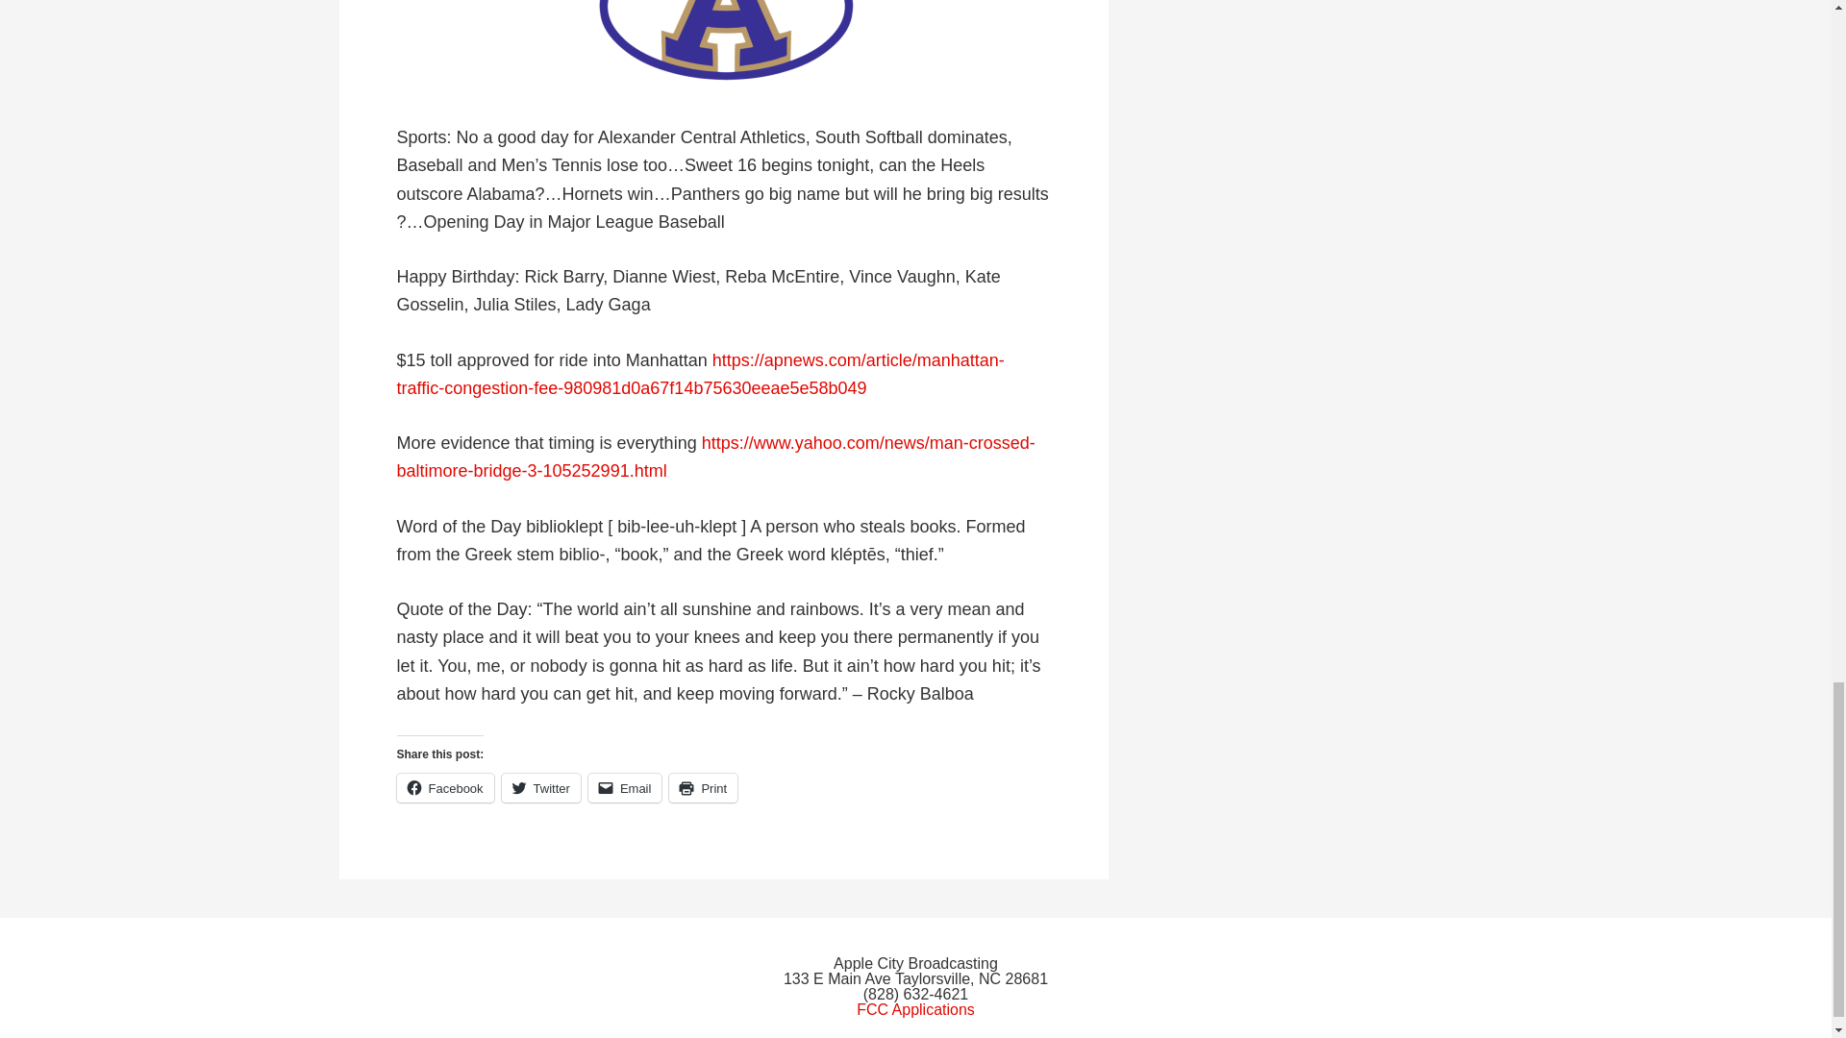 This screenshot has width=1846, height=1038. What do you see at coordinates (444, 787) in the screenshot?
I see `Click to share on Facebook` at bounding box center [444, 787].